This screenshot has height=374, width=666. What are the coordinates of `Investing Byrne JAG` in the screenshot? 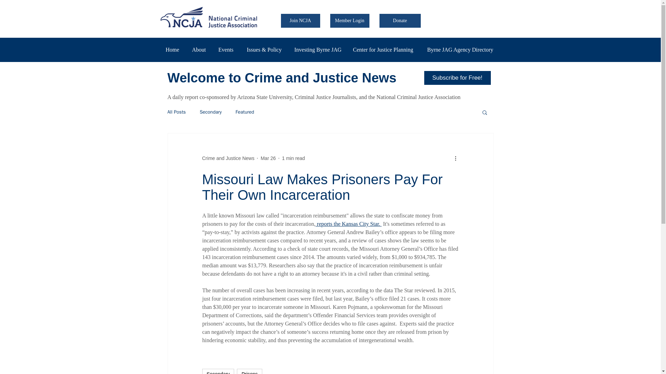 It's located at (318, 50).